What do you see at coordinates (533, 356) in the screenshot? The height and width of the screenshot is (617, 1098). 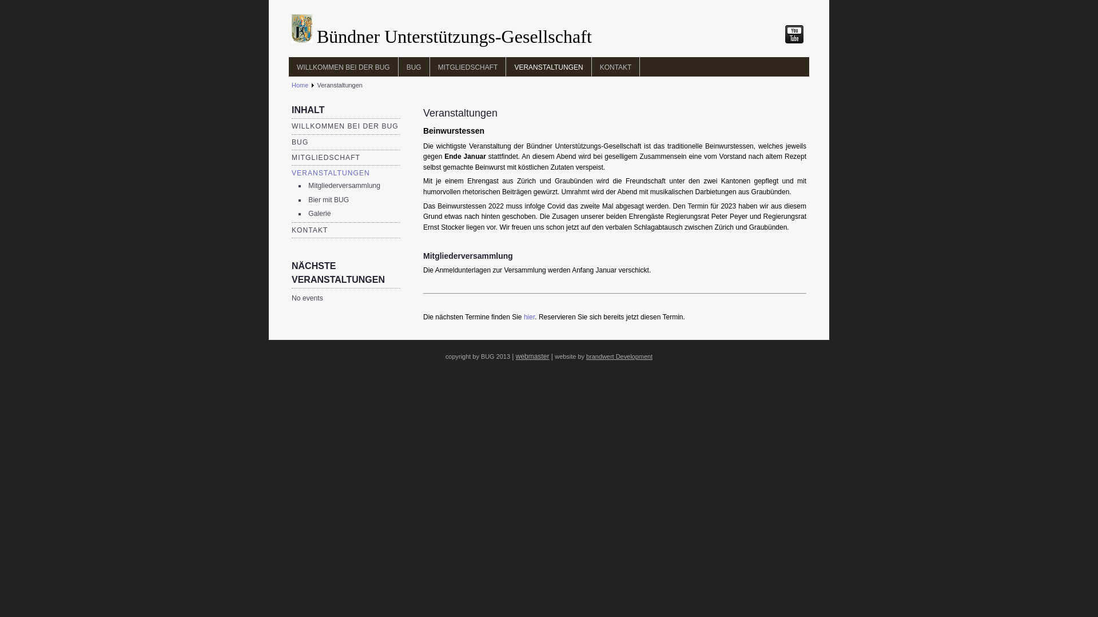 I see `webmaster` at bounding box center [533, 356].